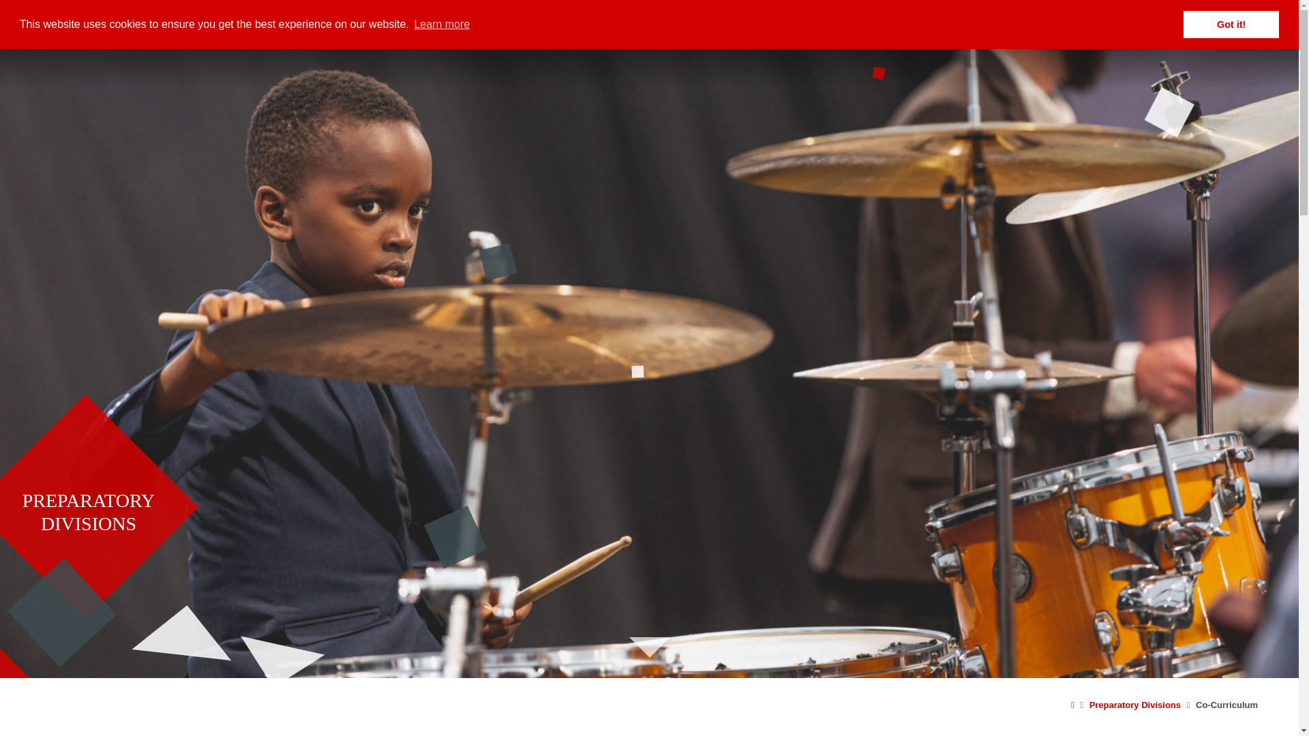 The width and height of the screenshot is (1309, 736). What do you see at coordinates (1102, 16) in the screenshot?
I see `News` at bounding box center [1102, 16].